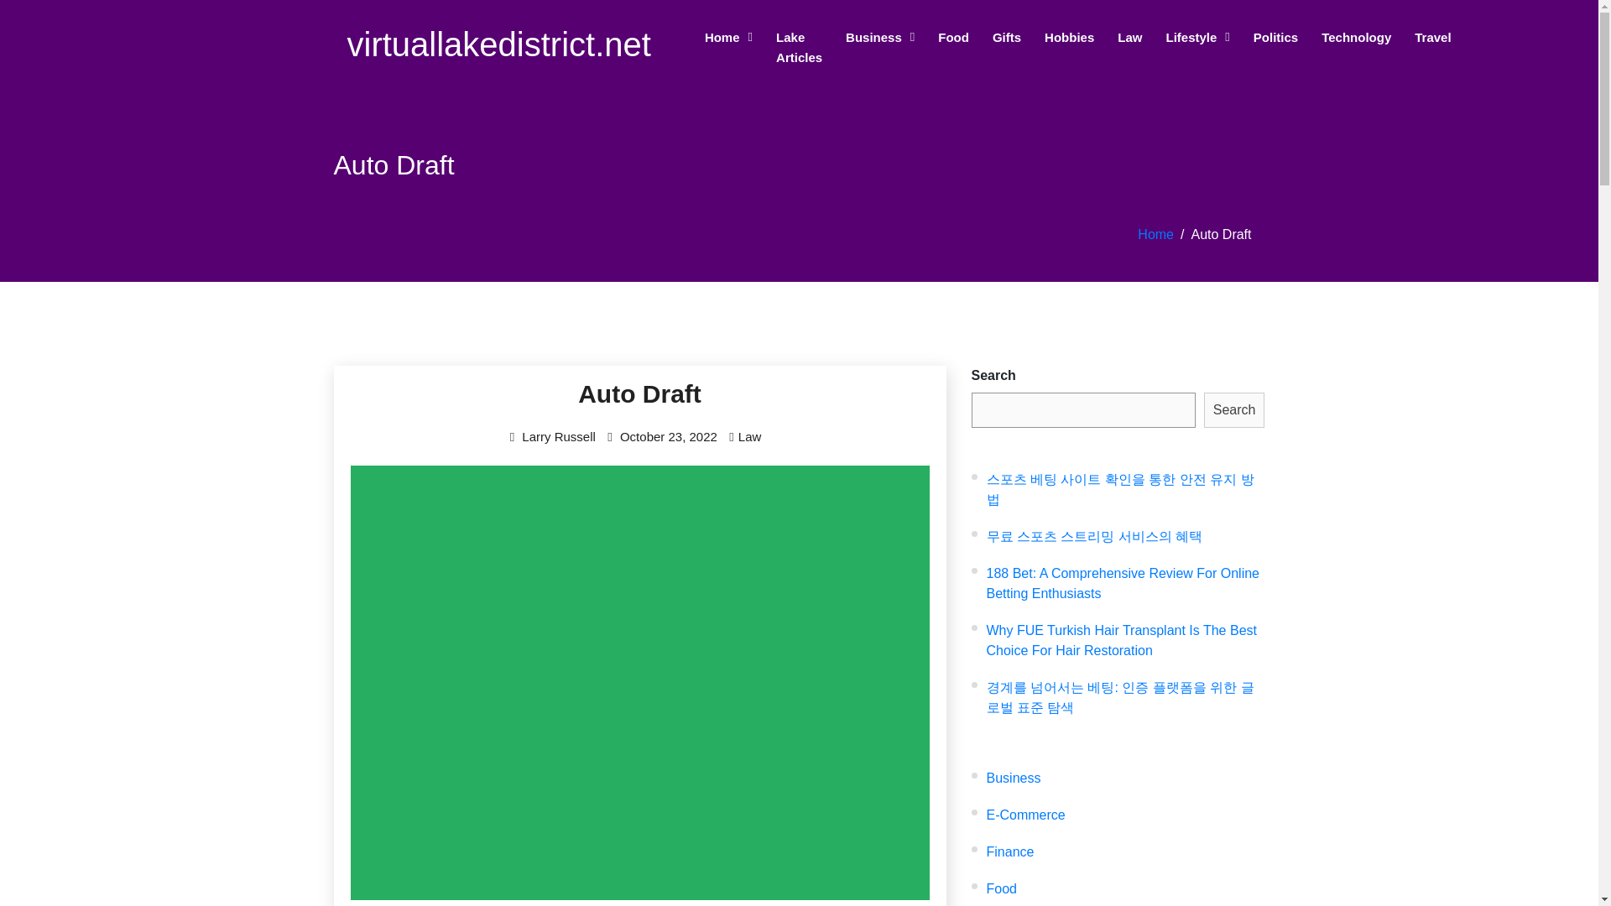  I want to click on Home, so click(728, 37).